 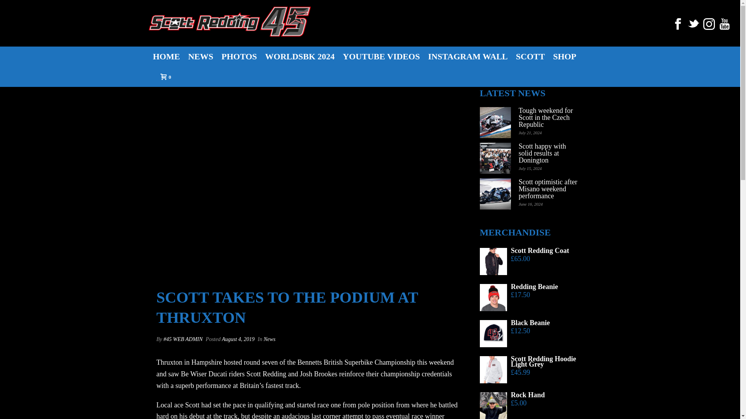 What do you see at coordinates (167, 56) in the screenshot?
I see `HOME` at bounding box center [167, 56].